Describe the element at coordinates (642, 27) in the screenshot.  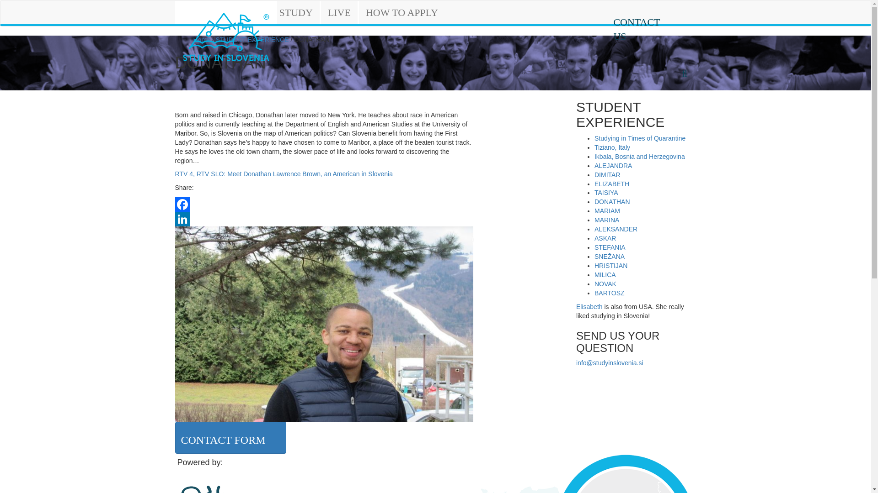
I see `CONTACT US` at that location.